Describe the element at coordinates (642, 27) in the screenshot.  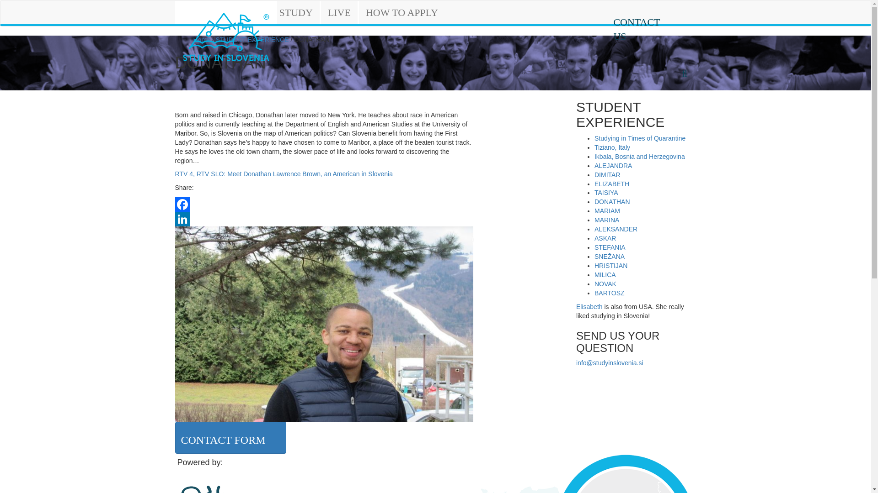
I see `CONTACT US` at that location.